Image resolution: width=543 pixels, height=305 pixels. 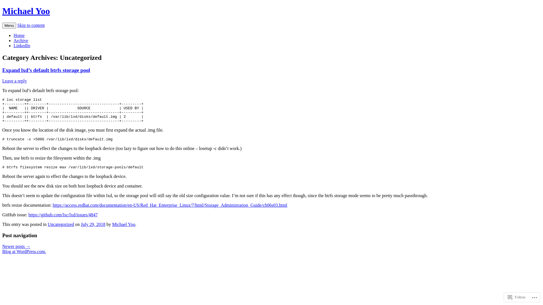 What do you see at coordinates (31, 25) in the screenshot?
I see `Skip to content` at bounding box center [31, 25].